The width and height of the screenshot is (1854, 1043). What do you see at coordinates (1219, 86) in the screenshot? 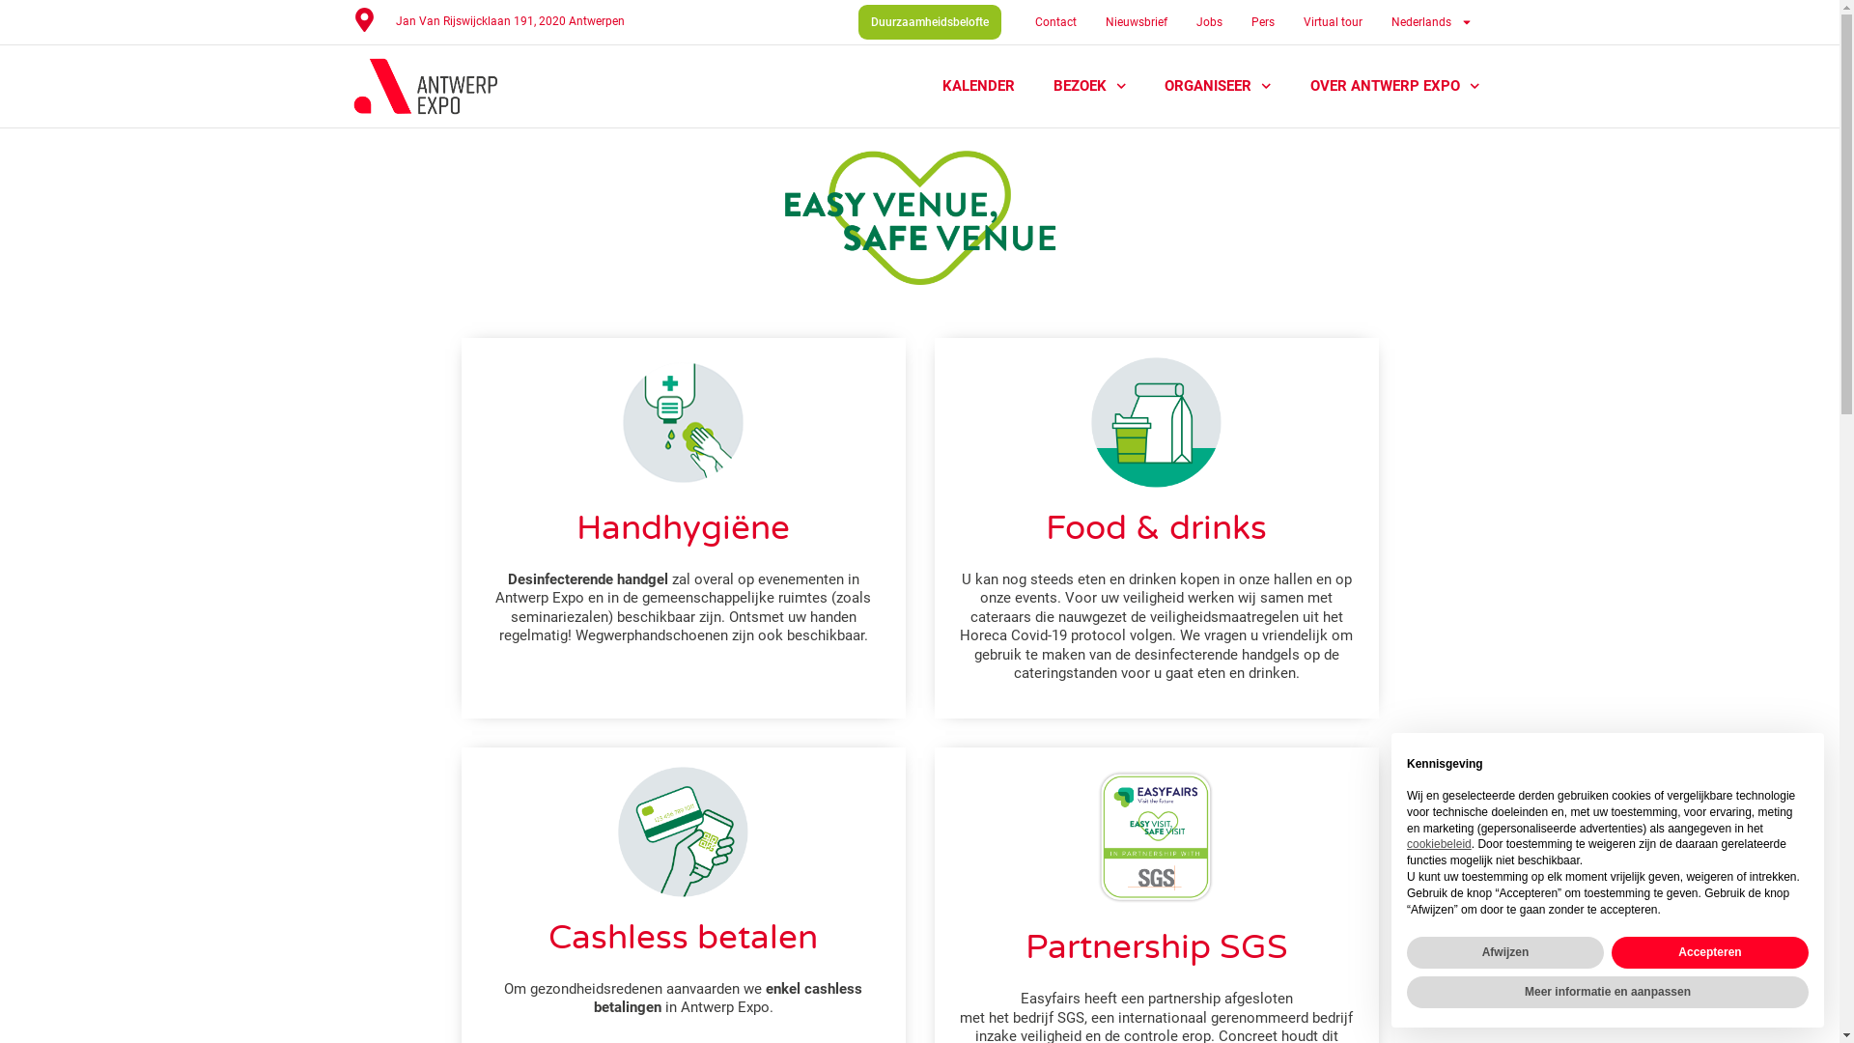
I see `ORGANISEER` at bounding box center [1219, 86].